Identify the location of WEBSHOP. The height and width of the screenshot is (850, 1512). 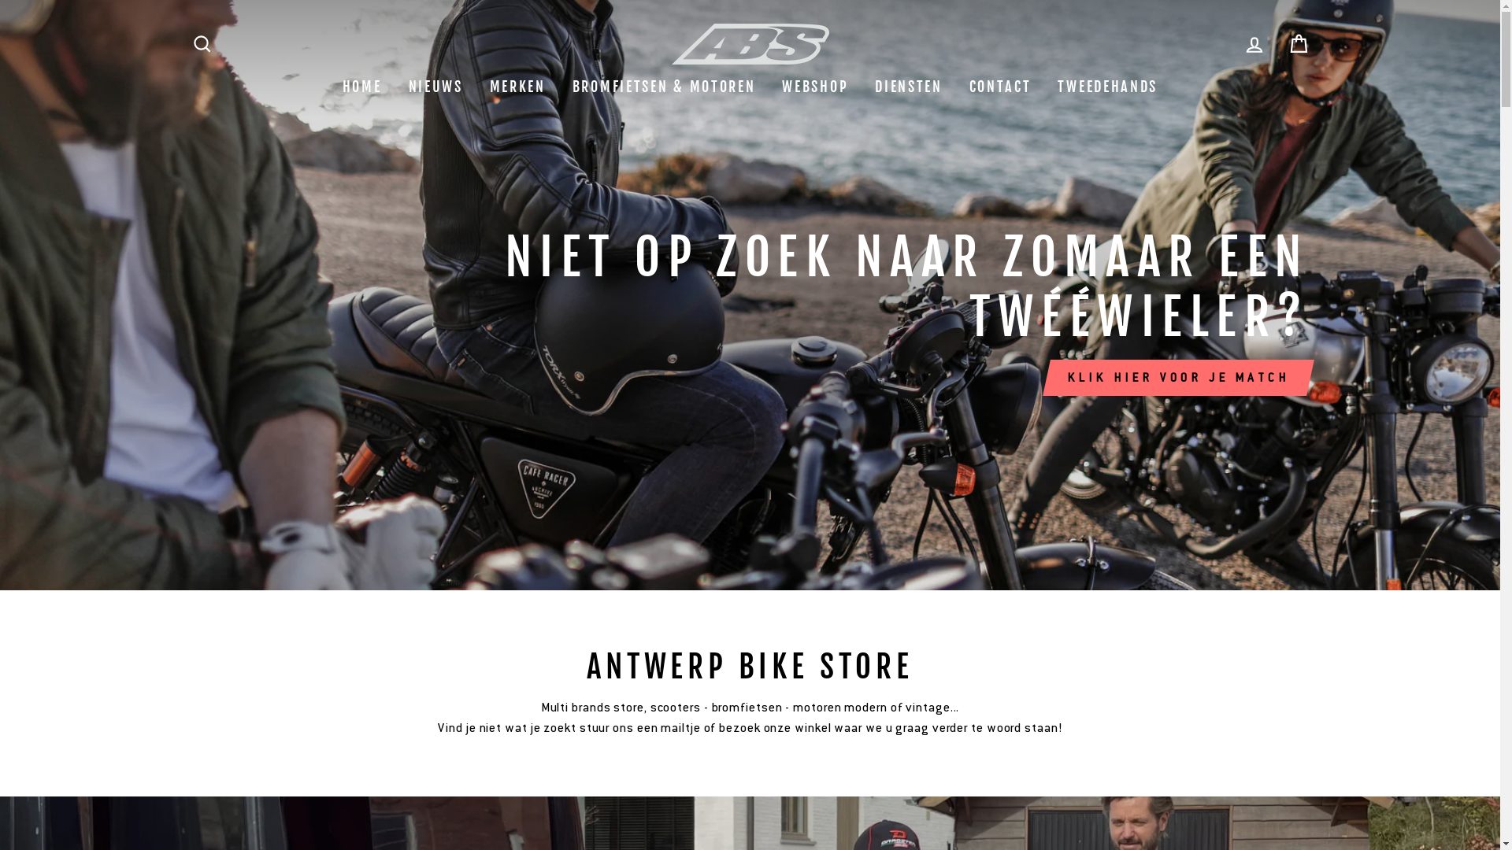
(815, 87).